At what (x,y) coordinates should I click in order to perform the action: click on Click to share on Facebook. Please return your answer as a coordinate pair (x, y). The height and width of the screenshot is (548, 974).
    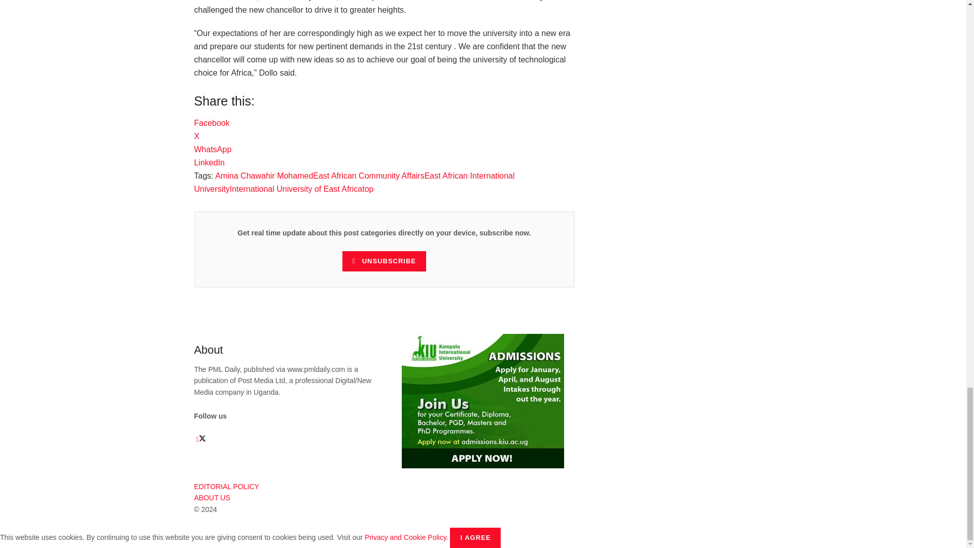
    Looking at the image, I should click on (211, 123).